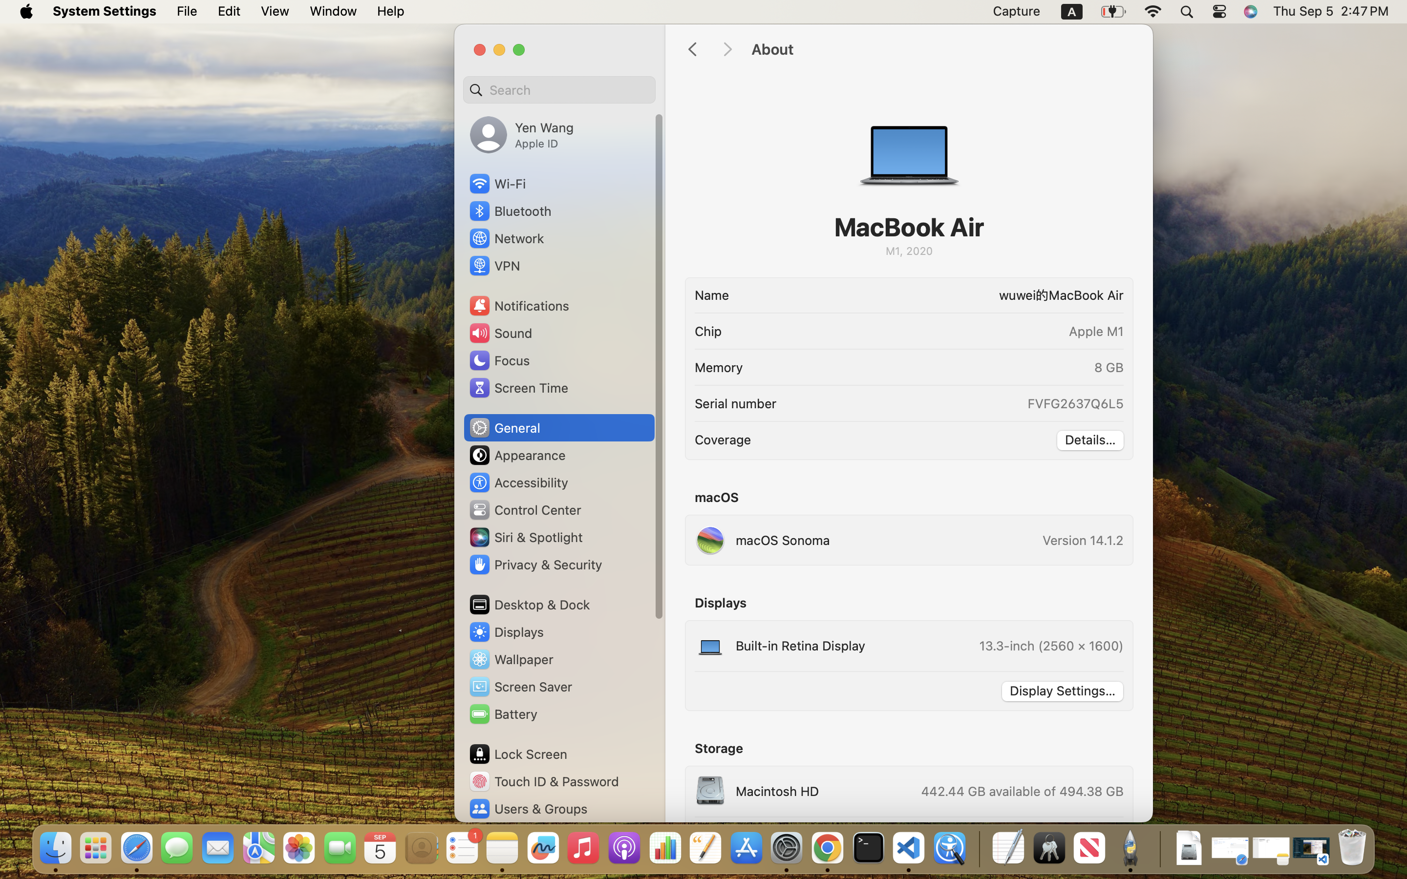 Image resolution: width=1407 pixels, height=879 pixels. What do you see at coordinates (510, 211) in the screenshot?
I see `Bluetooth` at bounding box center [510, 211].